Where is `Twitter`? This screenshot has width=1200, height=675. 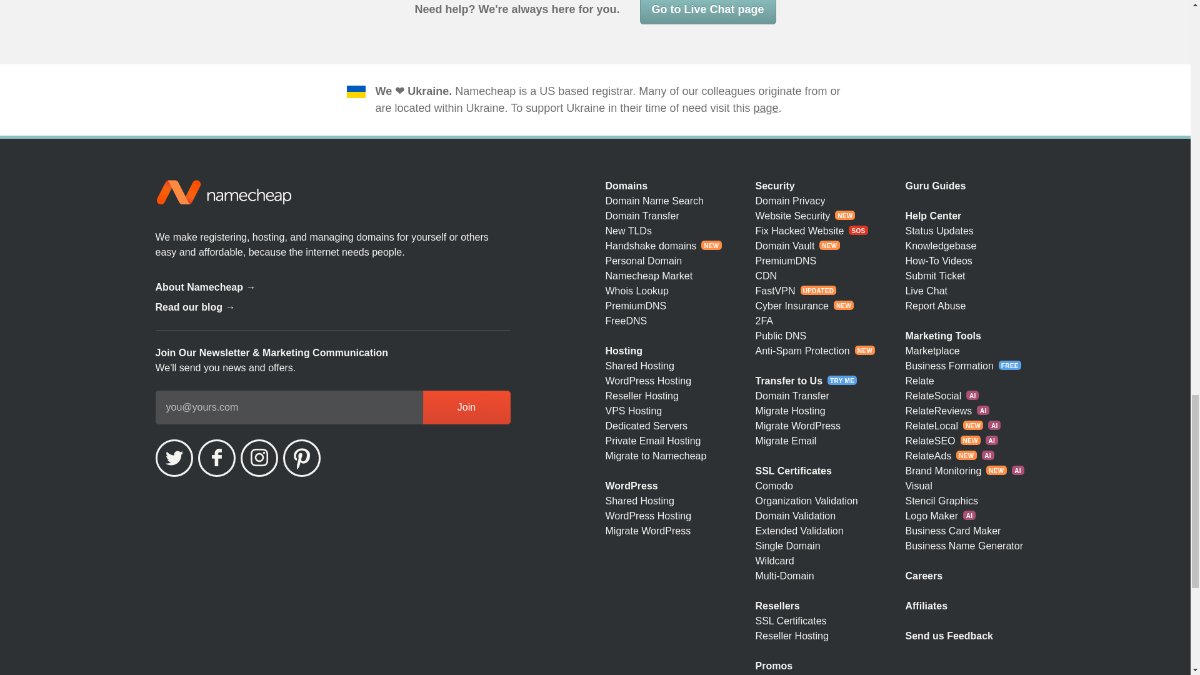 Twitter is located at coordinates (173, 457).